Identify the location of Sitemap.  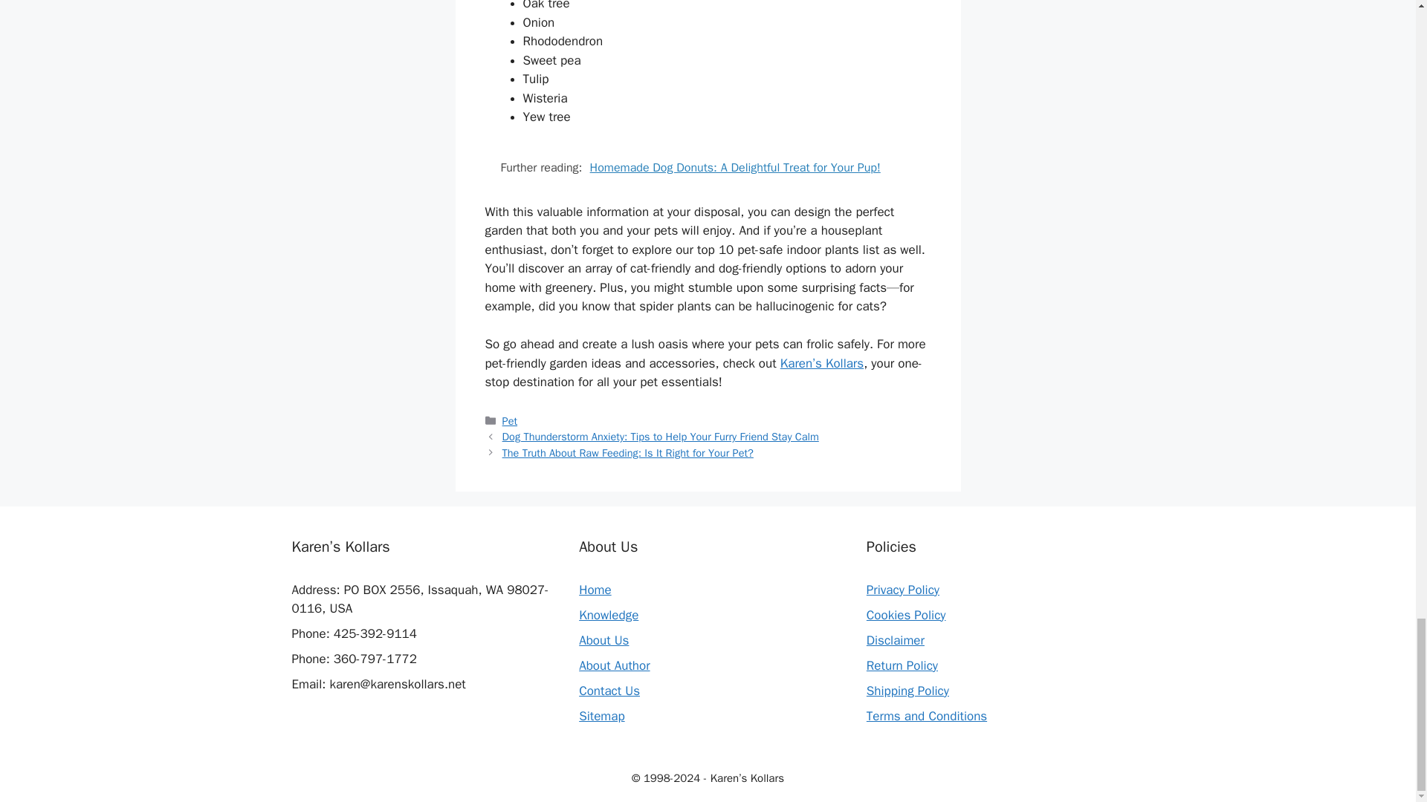
(602, 716).